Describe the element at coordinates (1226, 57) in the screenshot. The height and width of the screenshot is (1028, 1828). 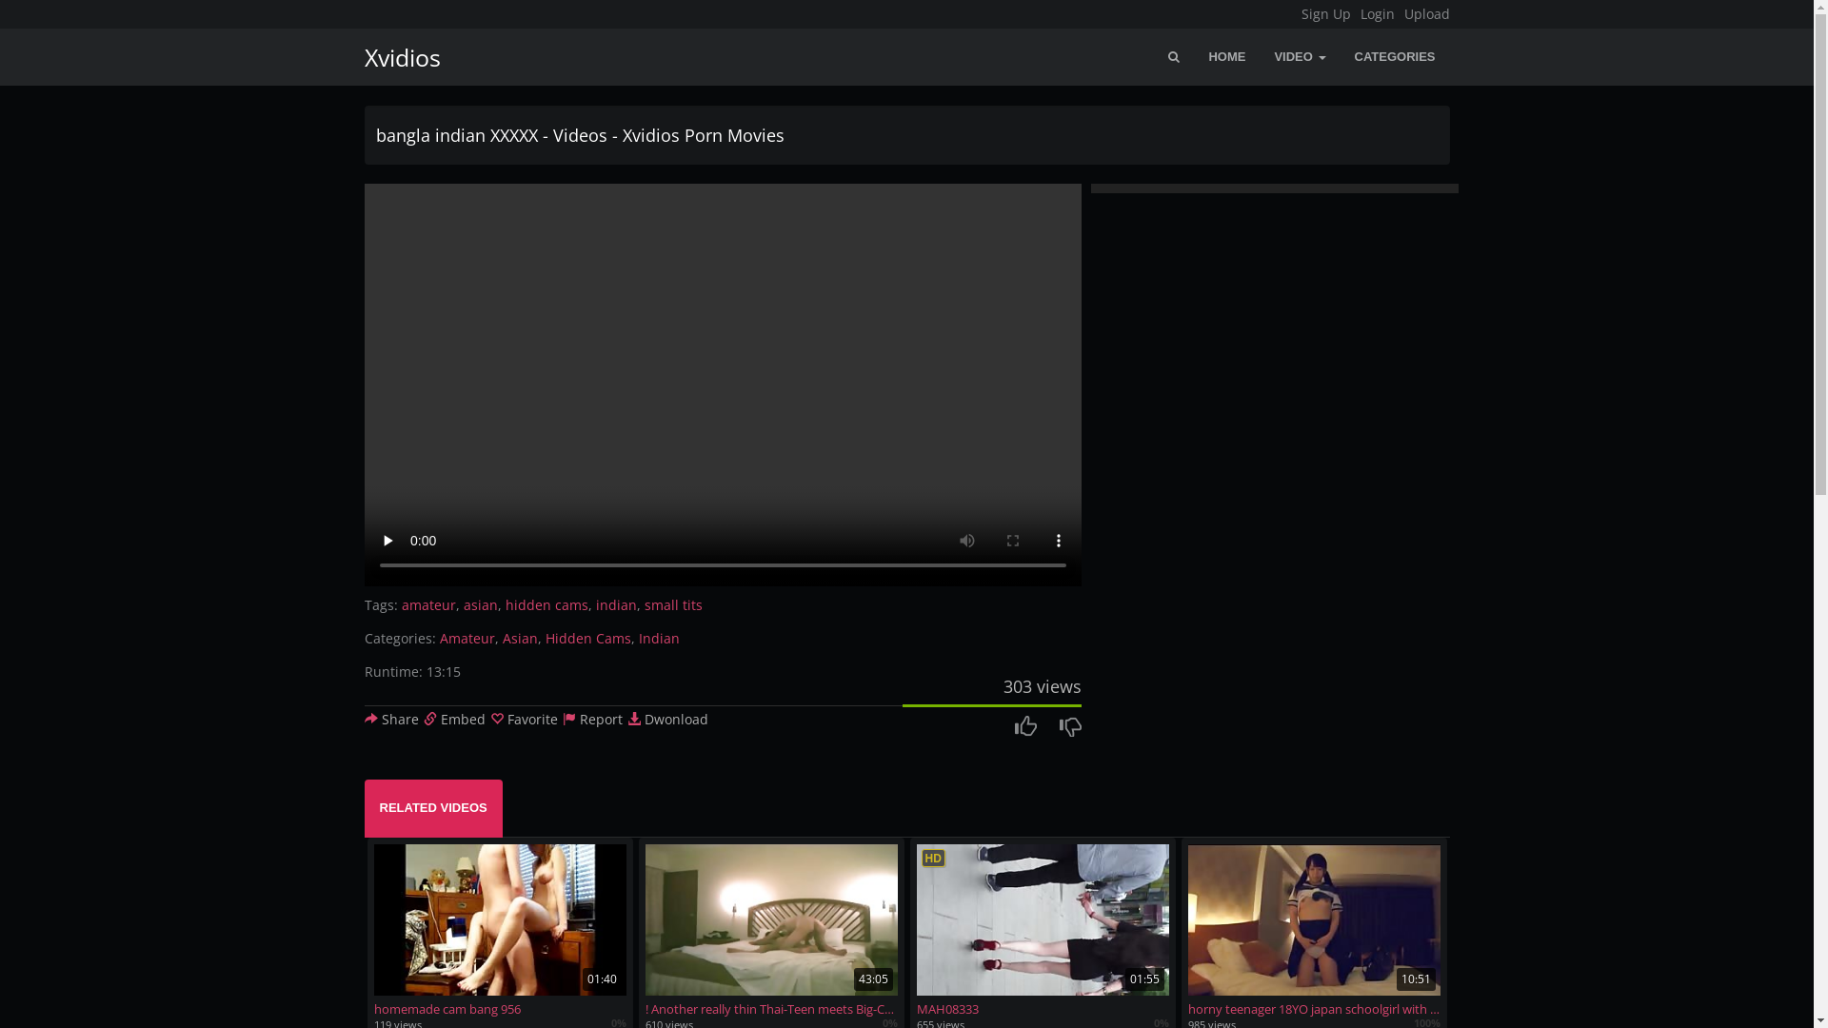
I see `HOME` at that location.